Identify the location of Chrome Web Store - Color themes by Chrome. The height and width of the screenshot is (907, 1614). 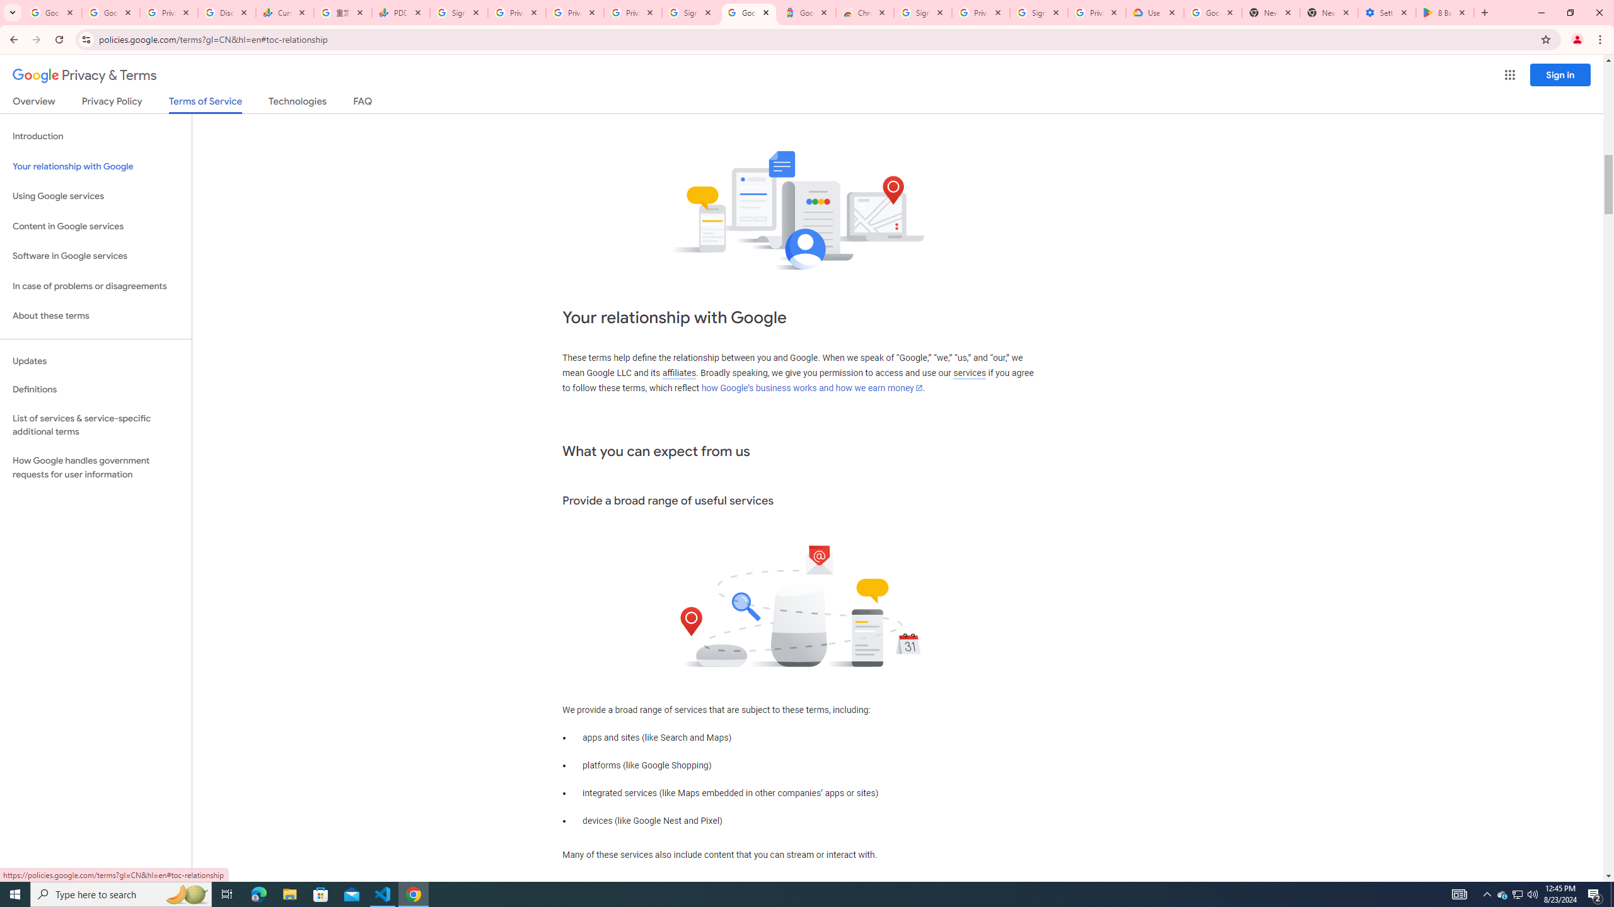
(864, 13).